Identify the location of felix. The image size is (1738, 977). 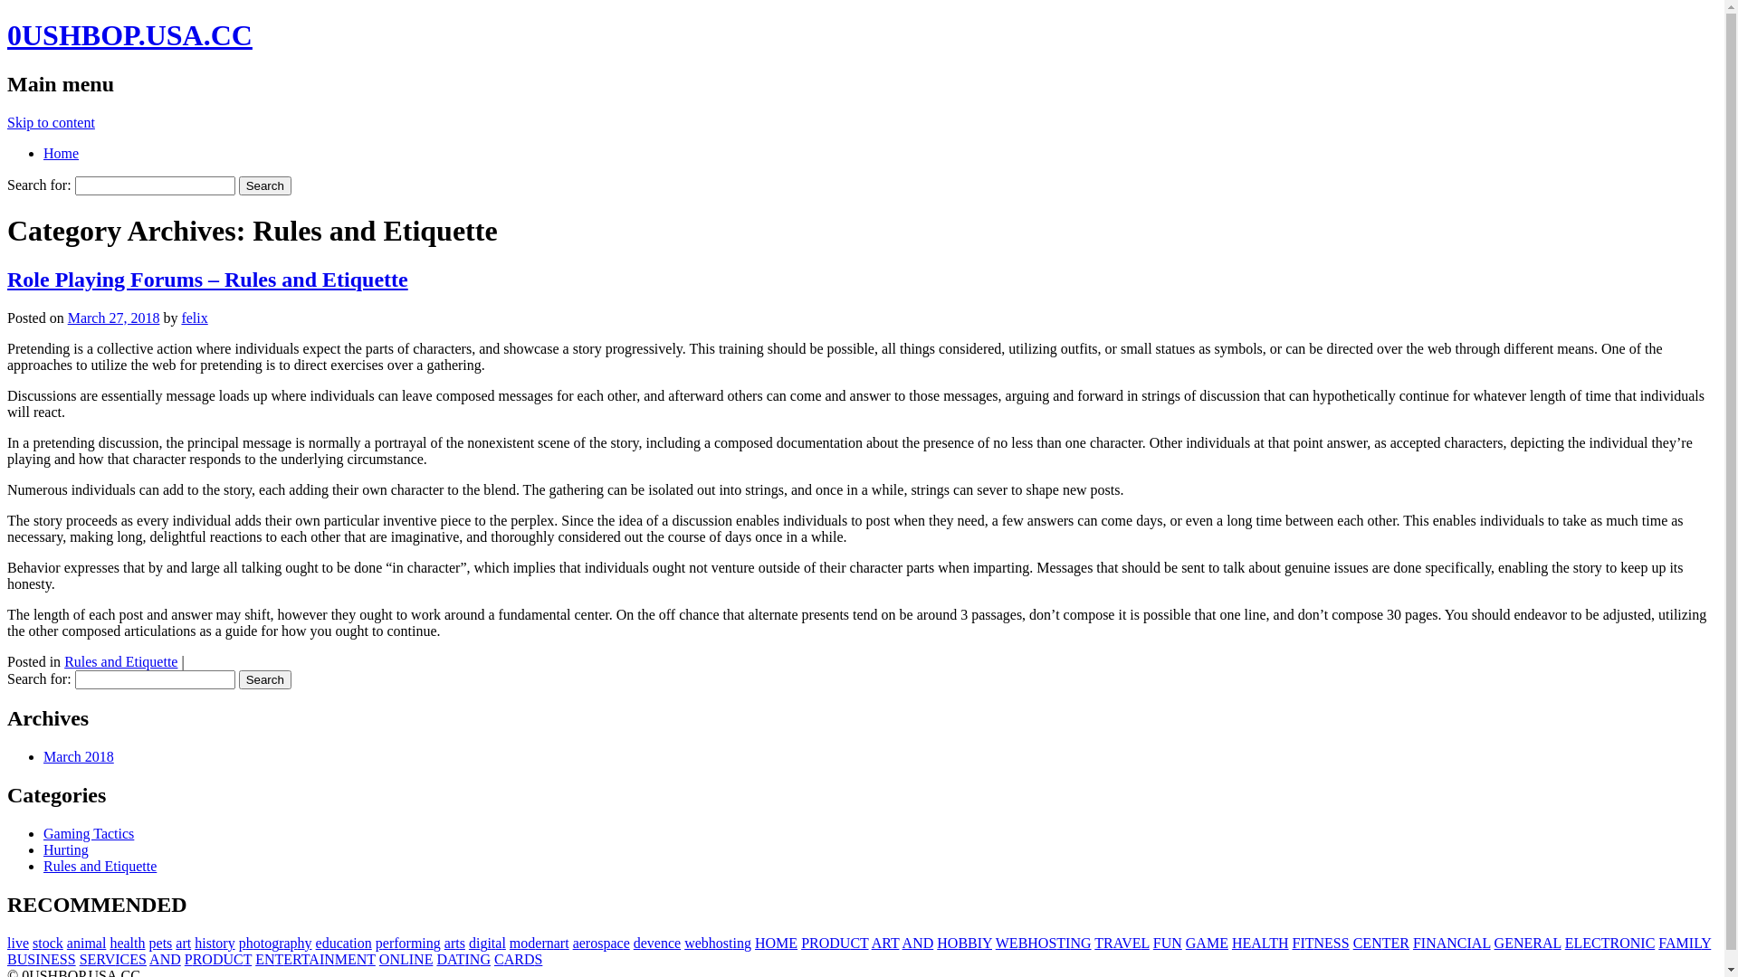
(194, 318).